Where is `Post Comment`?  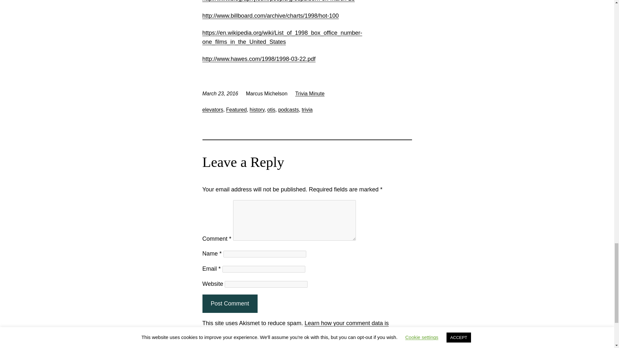
Post Comment is located at coordinates (230, 304).